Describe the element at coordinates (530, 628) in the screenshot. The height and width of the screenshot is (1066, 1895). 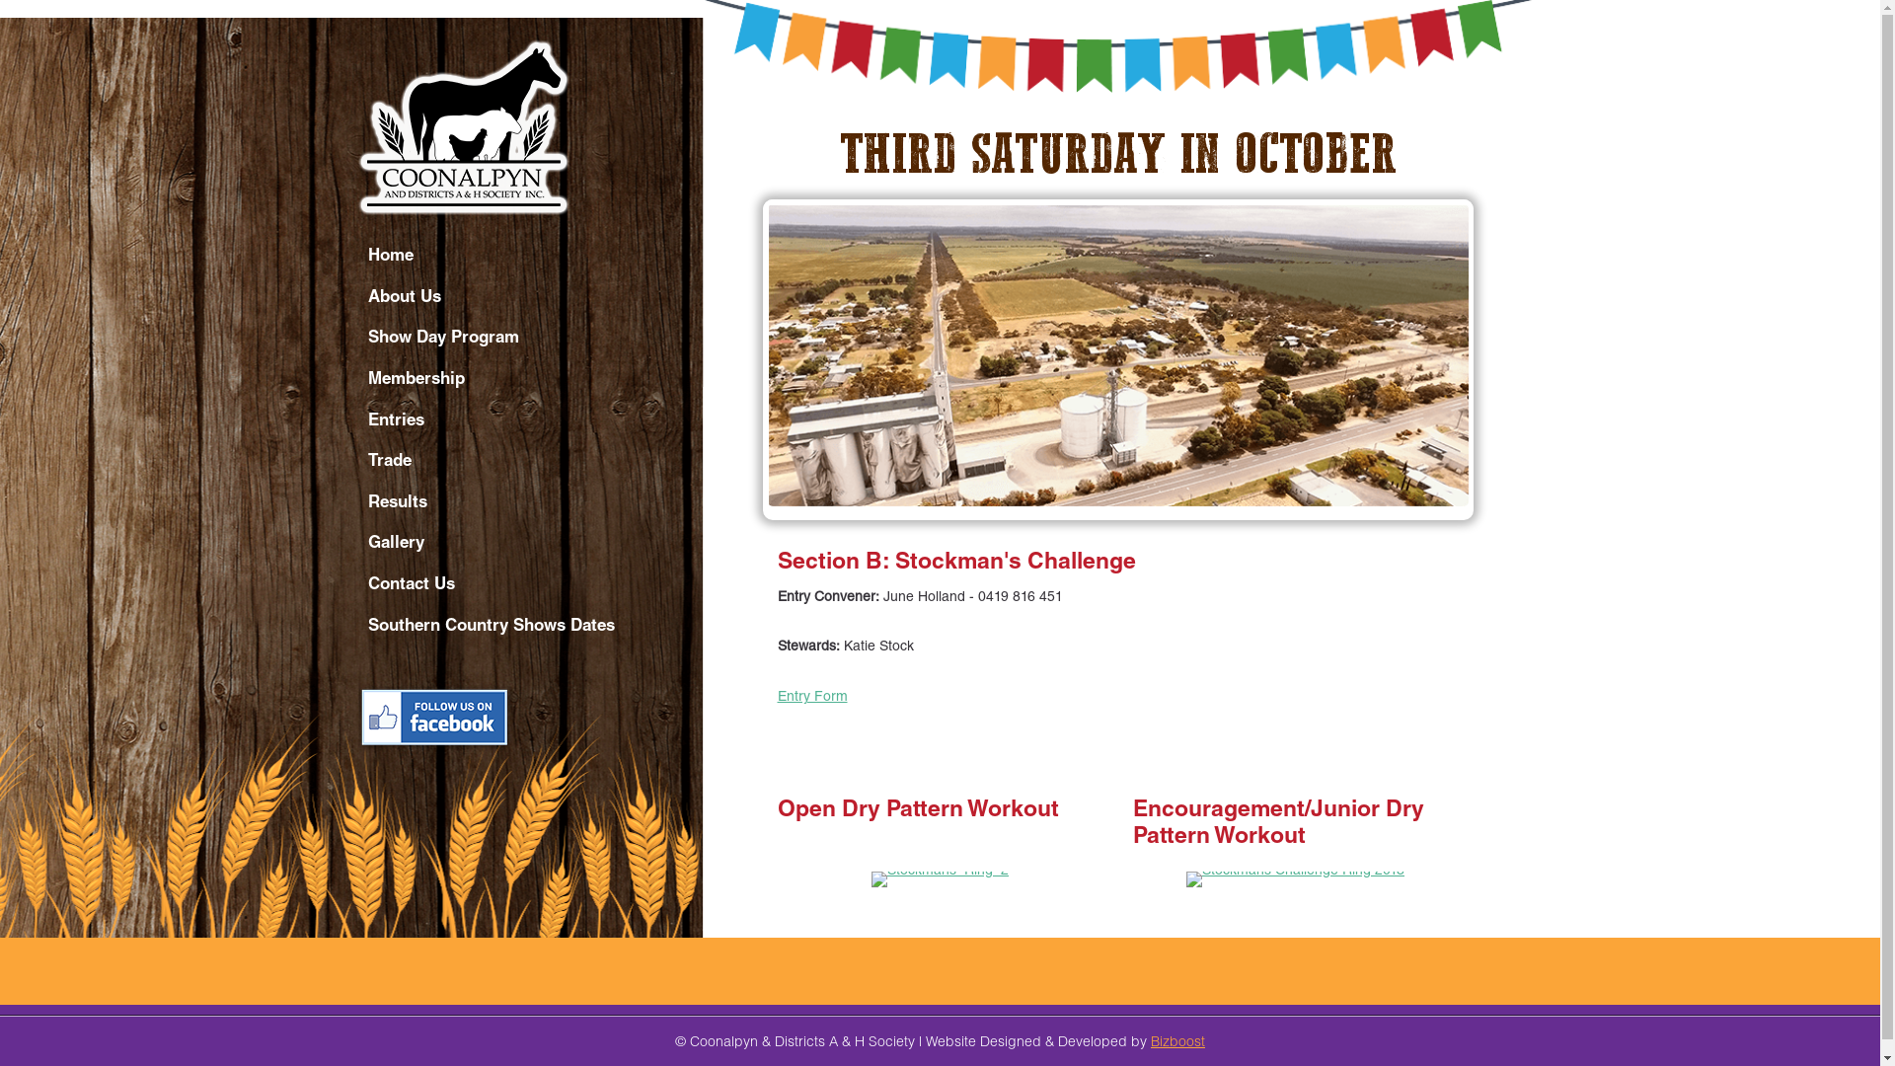
I see `Southern Country Shows Dates` at that location.